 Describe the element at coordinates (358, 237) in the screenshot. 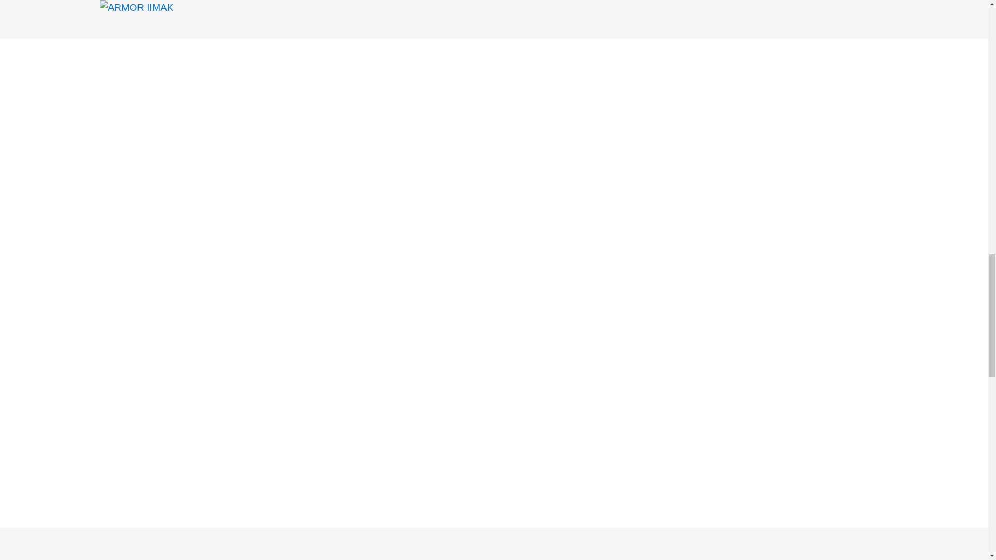

I see `For this application, we recommend the following products:` at that location.